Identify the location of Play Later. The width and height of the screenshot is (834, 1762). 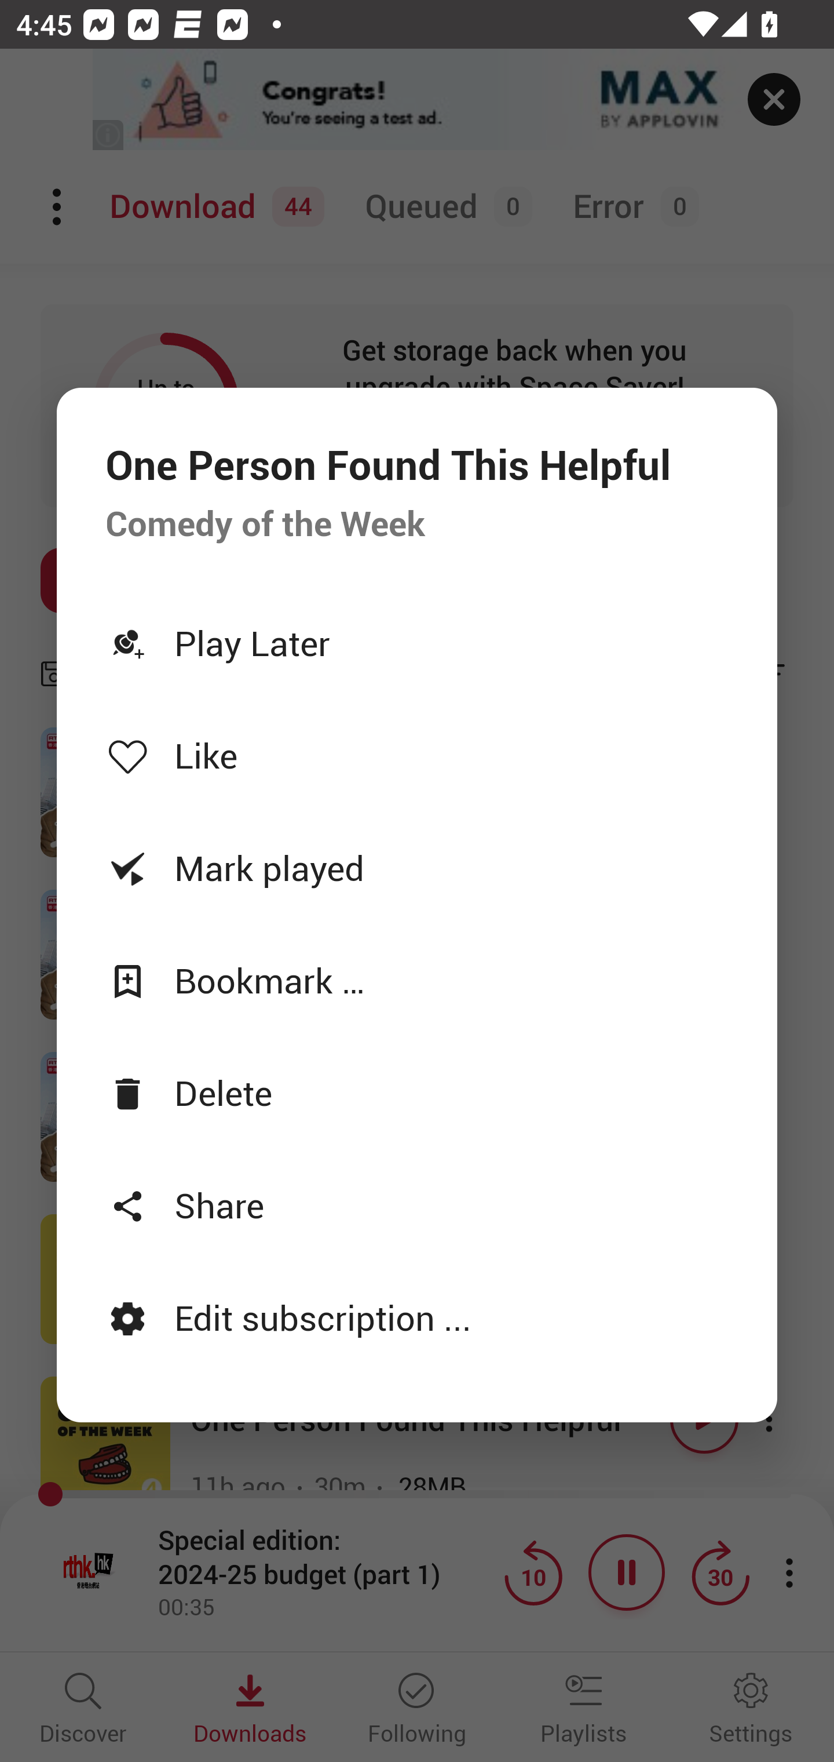
(417, 643).